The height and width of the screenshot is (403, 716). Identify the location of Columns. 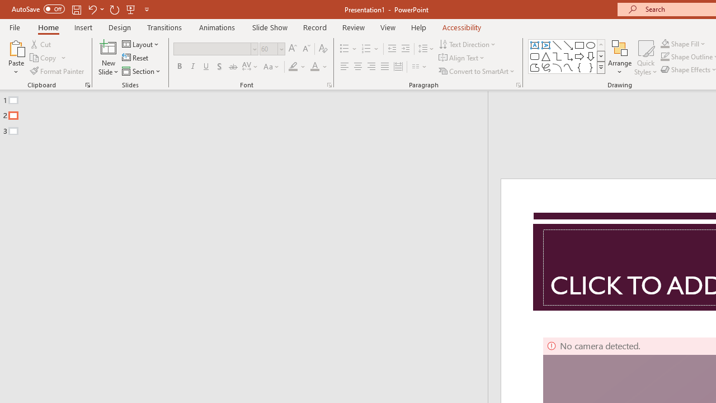
(420, 67).